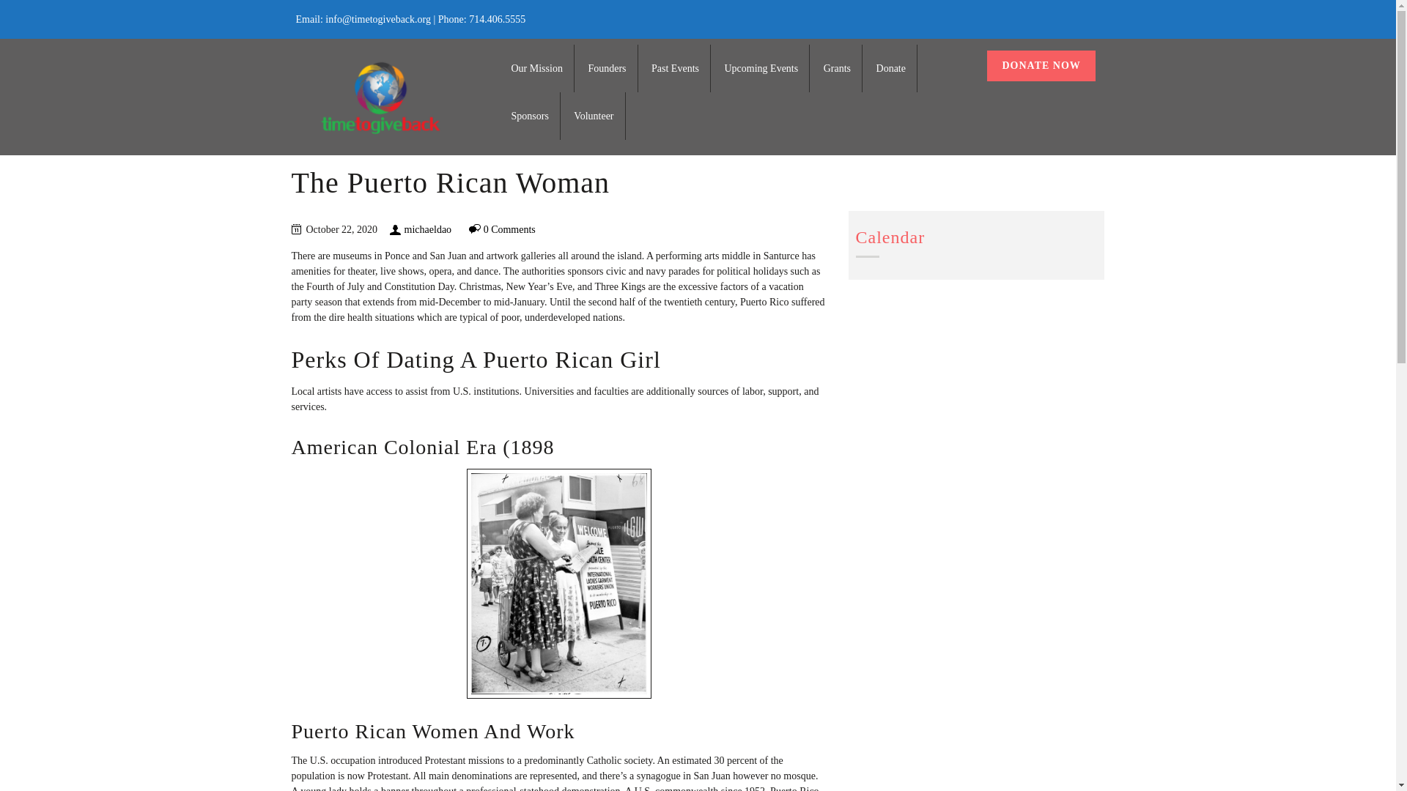 This screenshot has width=1407, height=791. Describe the element at coordinates (1041, 66) in the screenshot. I see `DONATE NOW` at that location.